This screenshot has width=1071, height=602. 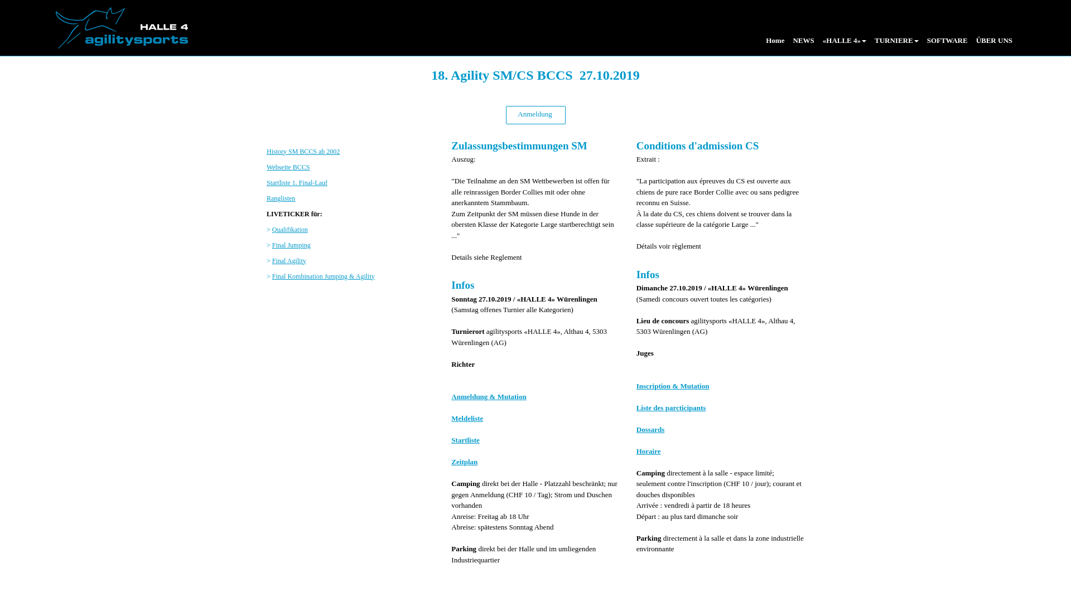 What do you see at coordinates (946, 45) in the screenshot?
I see `SOFTWARE` at bounding box center [946, 45].